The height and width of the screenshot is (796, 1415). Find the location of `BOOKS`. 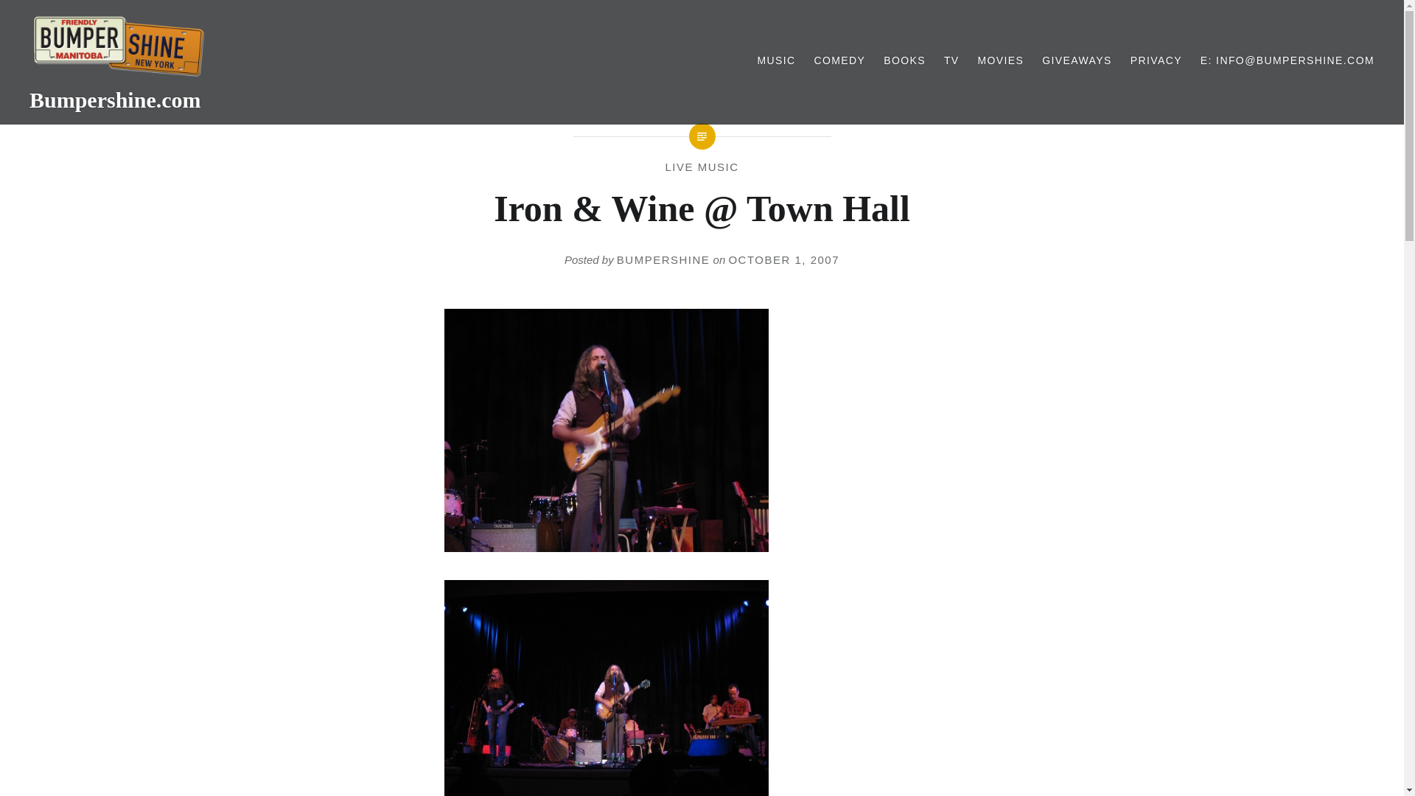

BOOKS is located at coordinates (904, 60).